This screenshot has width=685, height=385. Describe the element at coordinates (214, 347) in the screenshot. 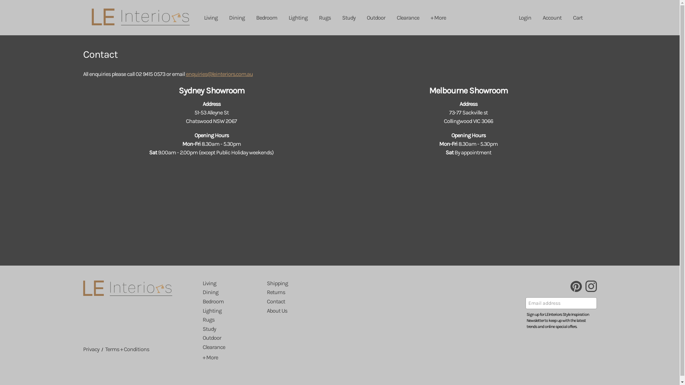

I see `Clearance` at that location.